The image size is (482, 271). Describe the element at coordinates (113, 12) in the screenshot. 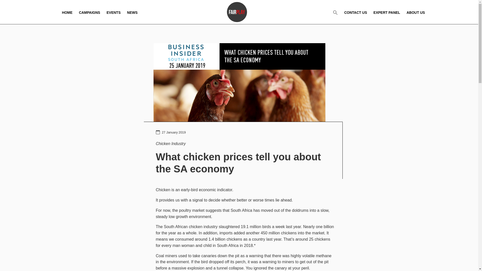

I see `EVENTS` at that location.